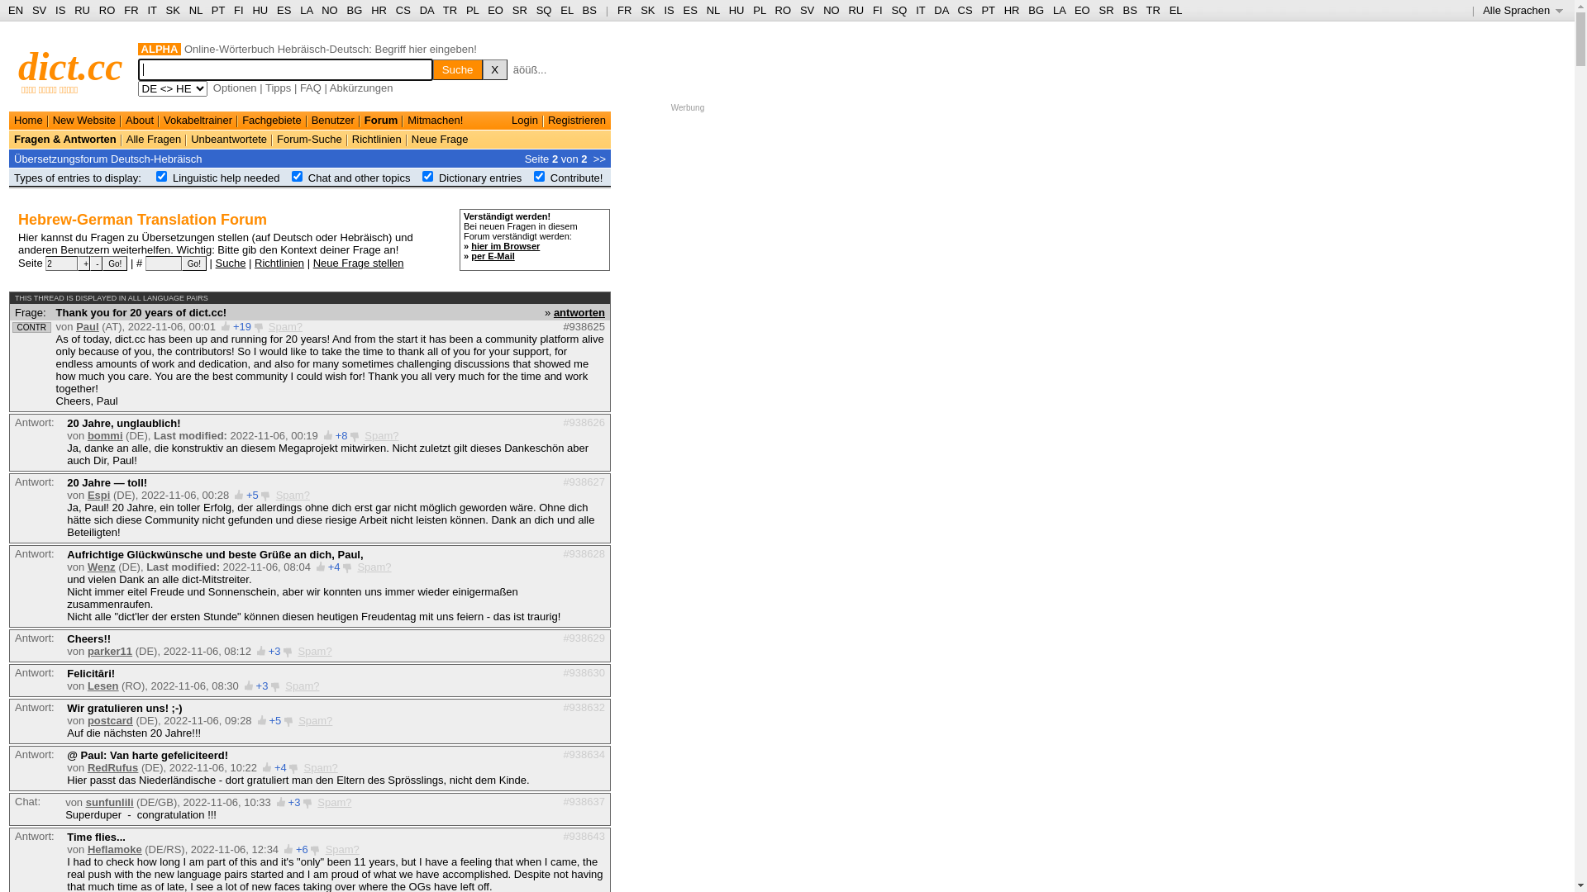  I want to click on antworten, so click(579, 311).